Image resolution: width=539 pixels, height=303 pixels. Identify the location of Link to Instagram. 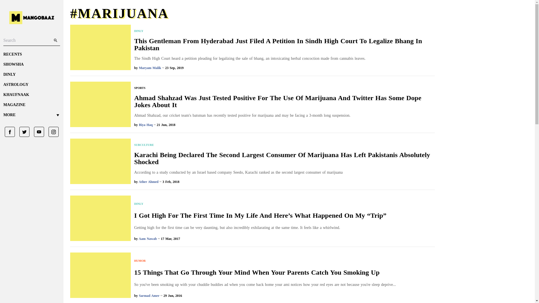
(51, 132).